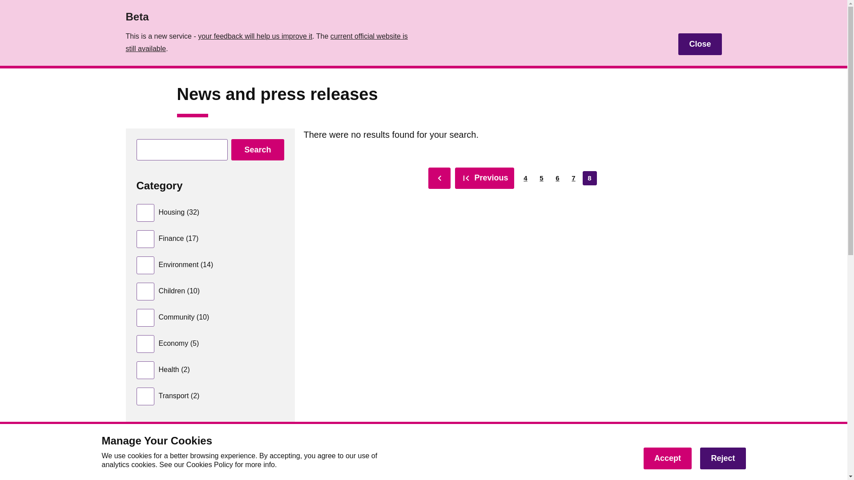 This screenshot has width=854, height=480. I want to click on Home, so click(526, 178).